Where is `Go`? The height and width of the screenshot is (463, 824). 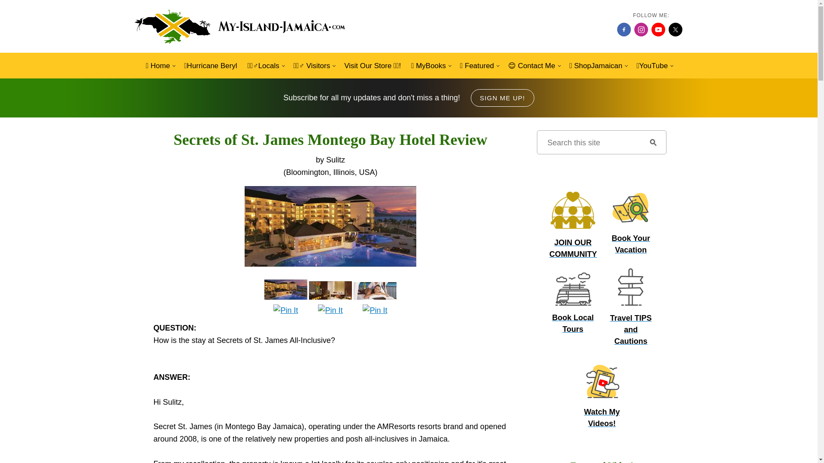 Go is located at coordinates (653, 142).